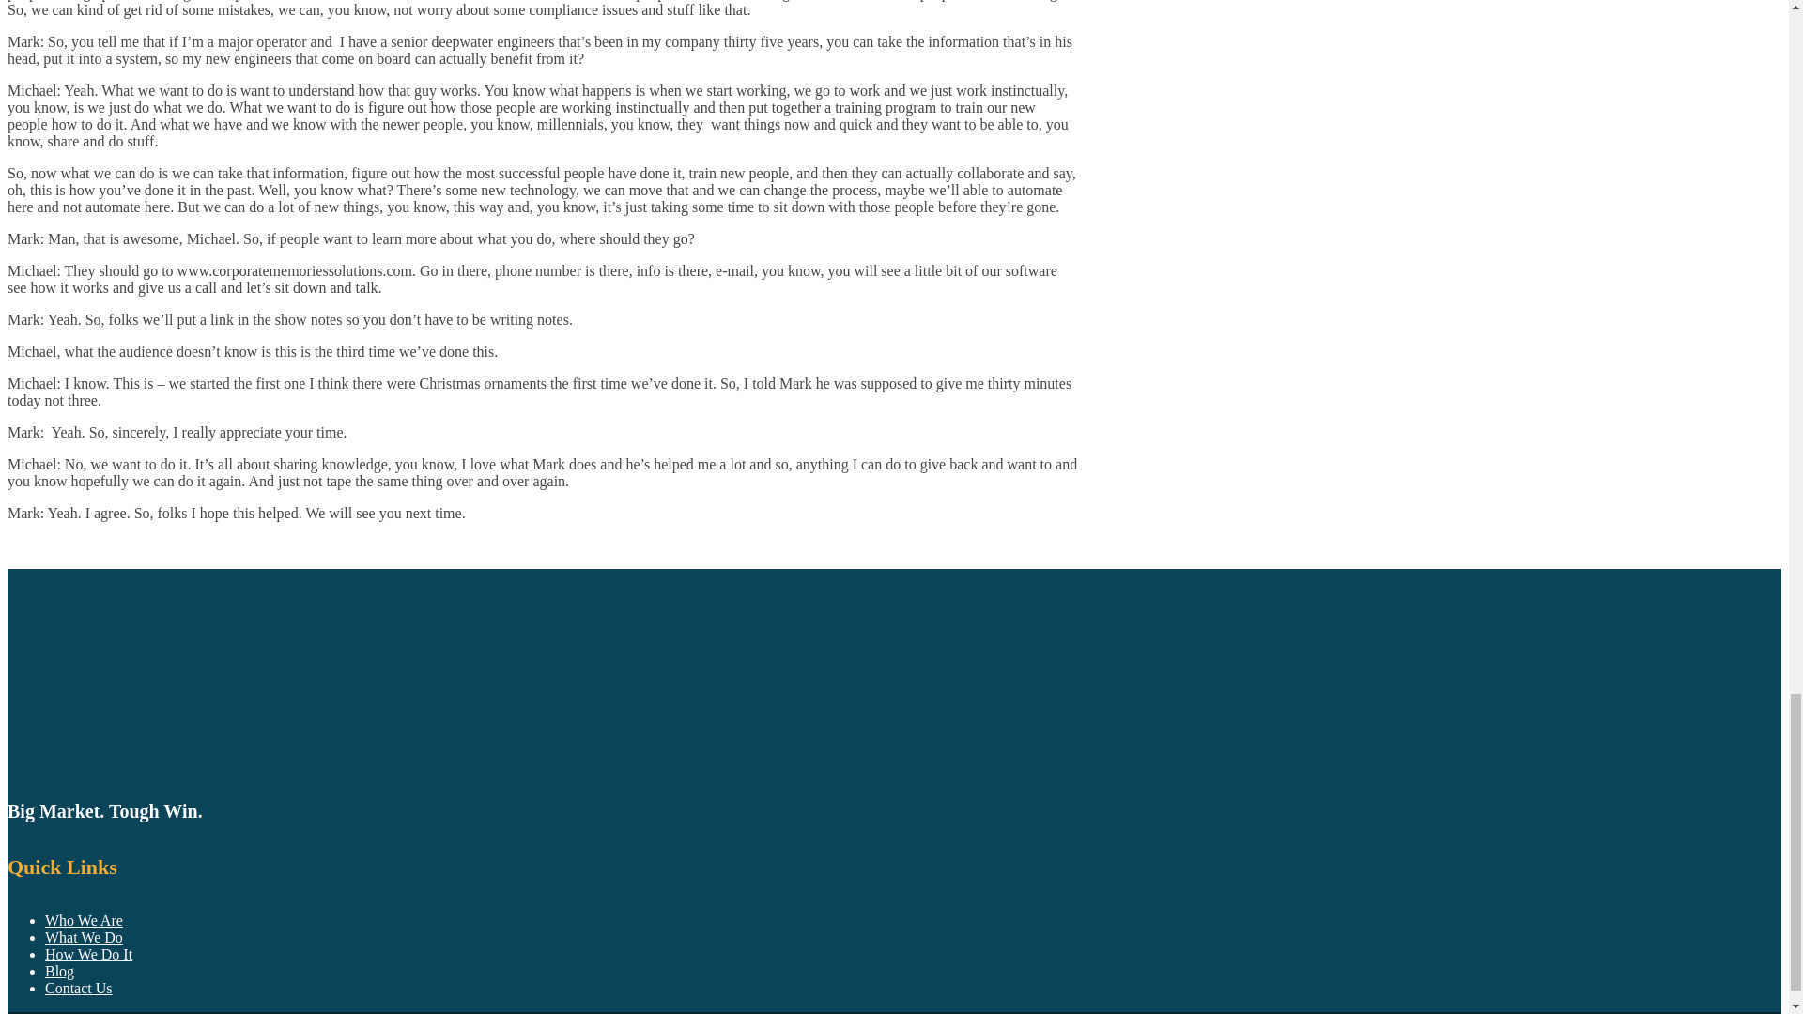 This screenshot has height=1014, width=1803. Describe the element at coordinates (84, 920) in the screenshot. I see `Who We Are` at that location.